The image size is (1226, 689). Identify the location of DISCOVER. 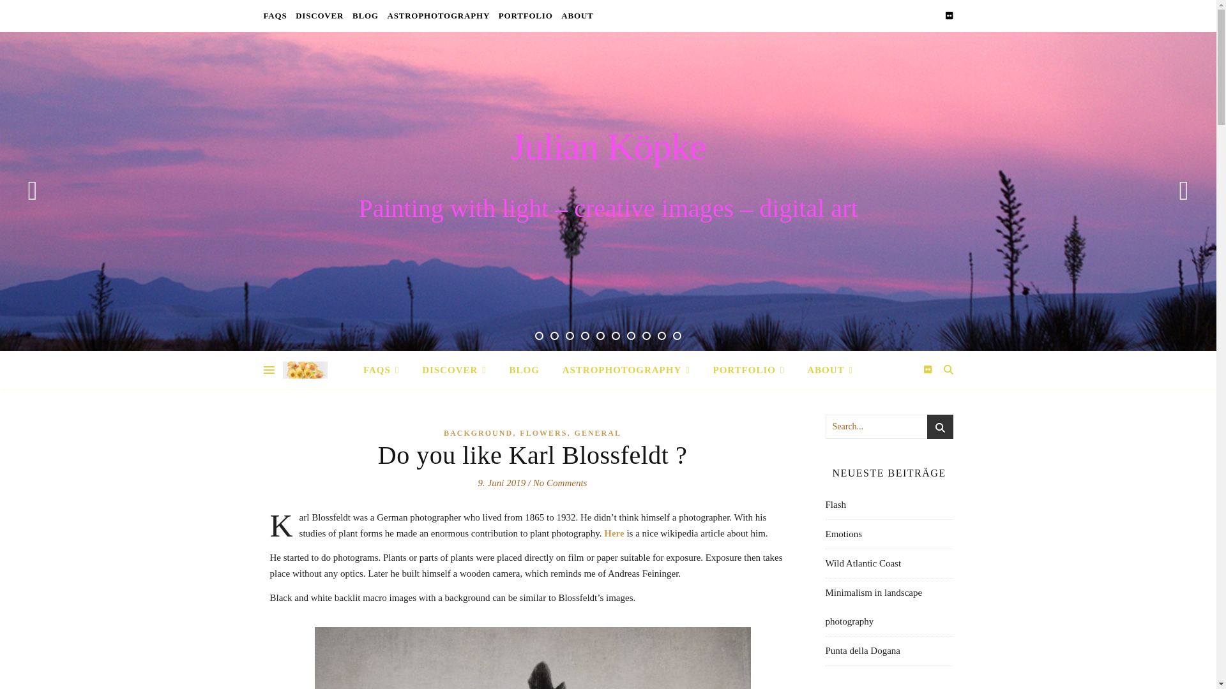
(319, 15).